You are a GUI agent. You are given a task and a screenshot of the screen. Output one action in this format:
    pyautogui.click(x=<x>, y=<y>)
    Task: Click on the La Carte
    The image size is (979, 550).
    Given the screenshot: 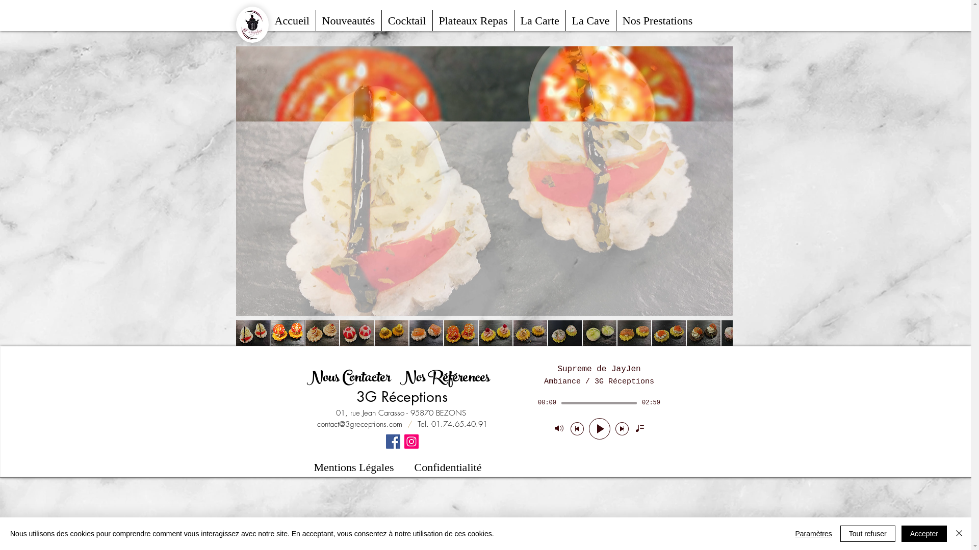 What is the action you would take?
    pyautogui.click(x=539, y=20)
    